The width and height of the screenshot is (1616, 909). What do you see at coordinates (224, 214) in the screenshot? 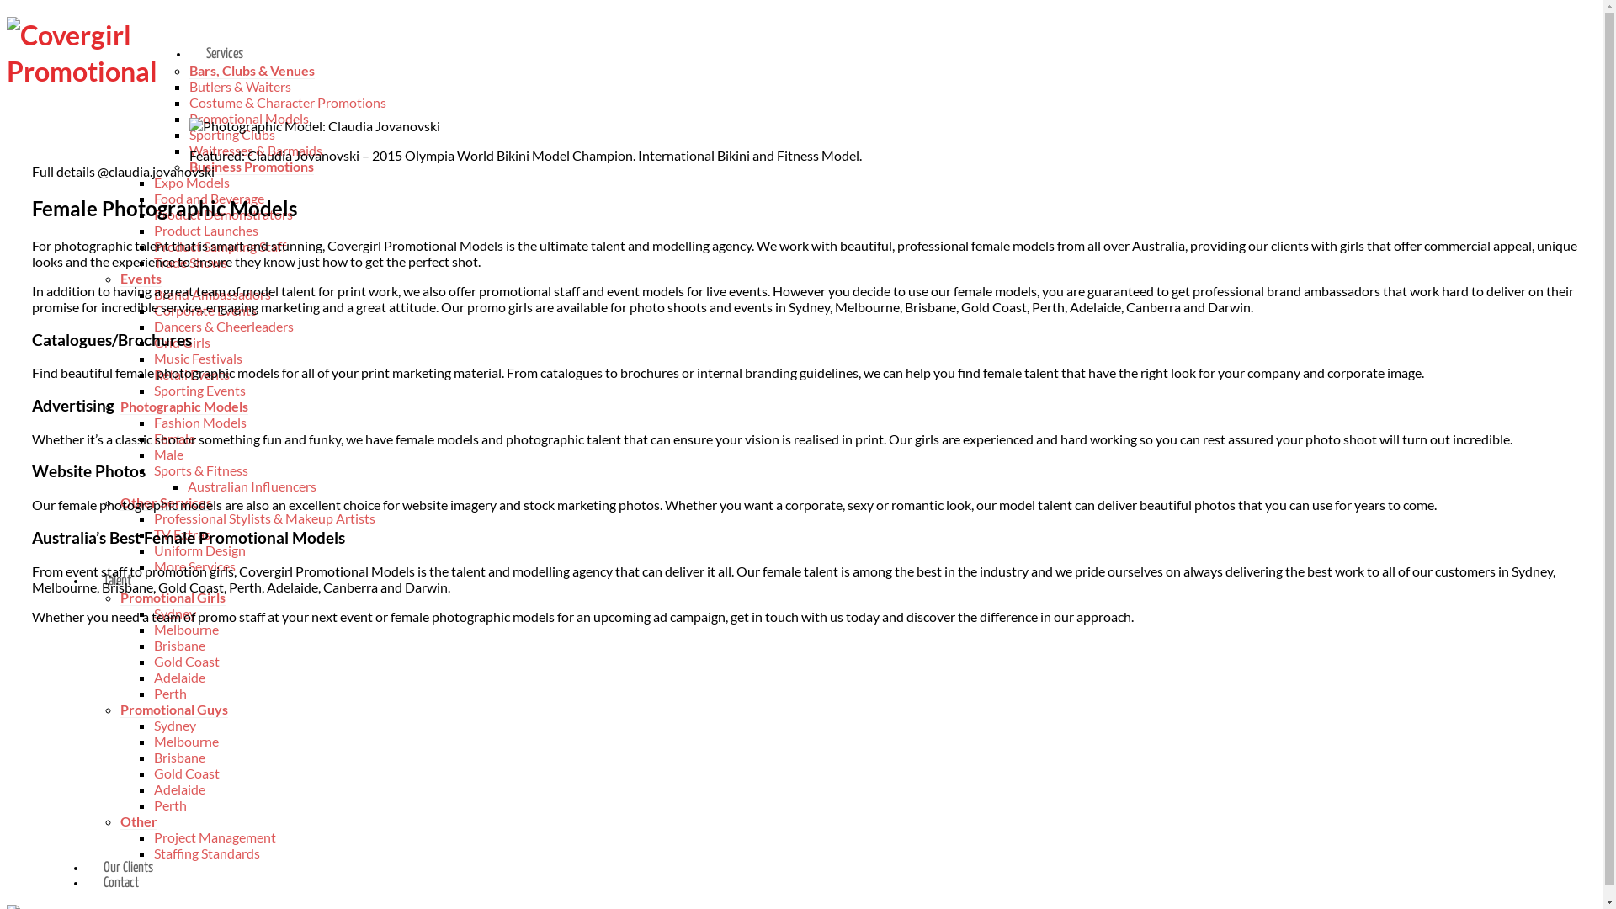
I see `Product Demonstrators` at bounding box center [224, 214].